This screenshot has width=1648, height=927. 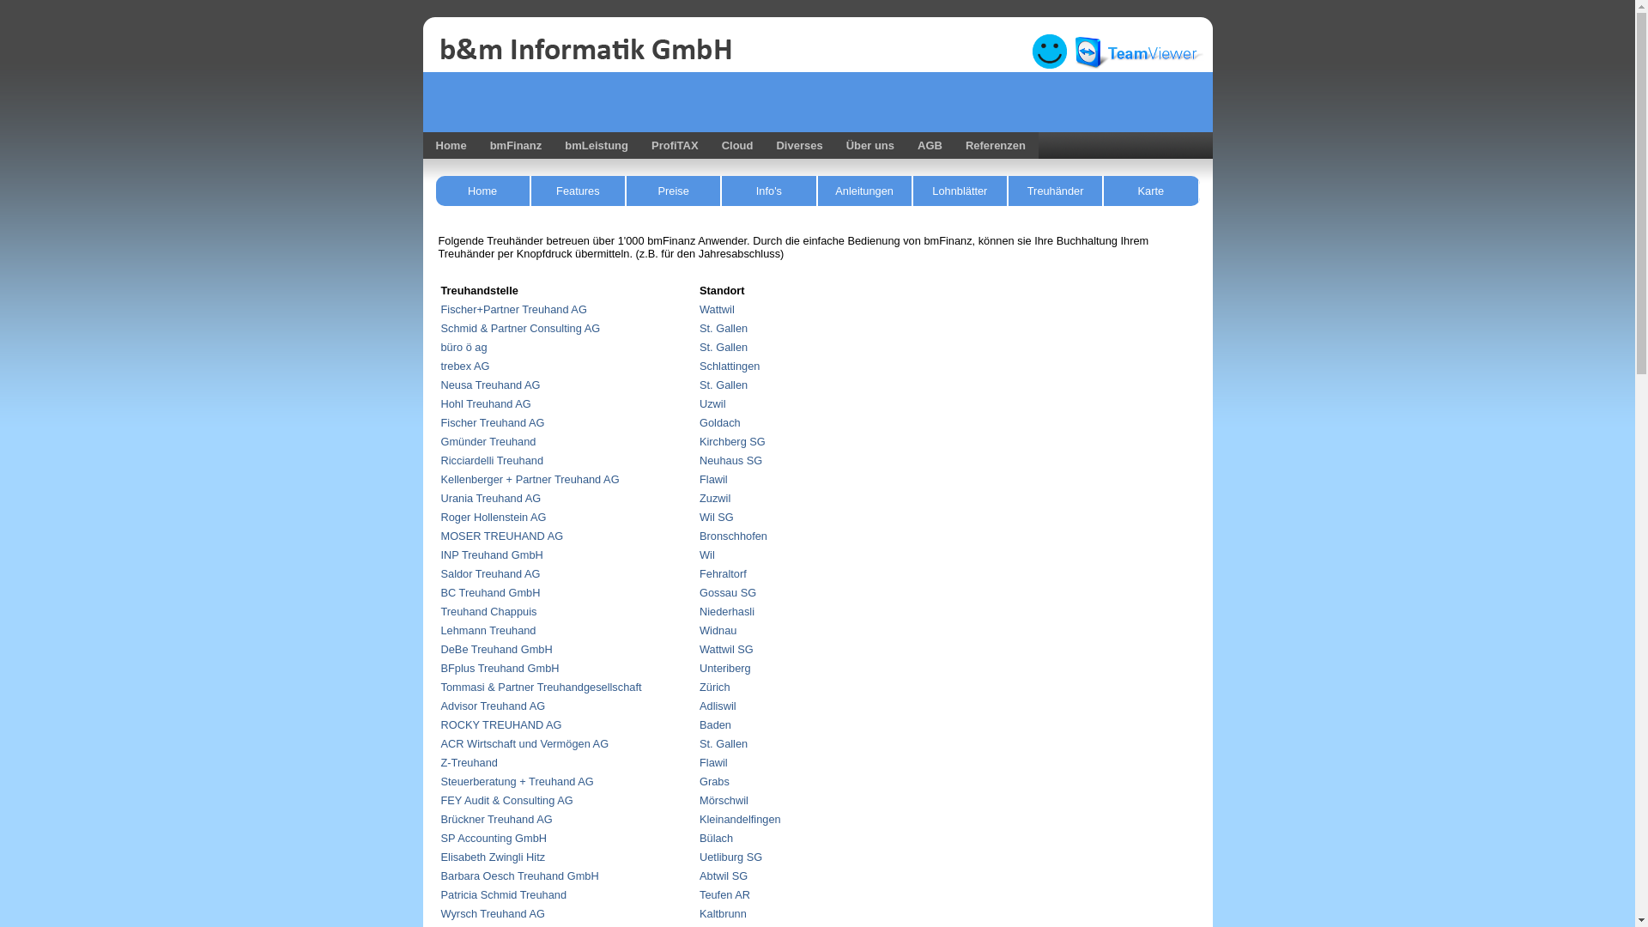 What do you see at coordinates (740, 819) in the screenshot?
I see `Kleinandelfingen` at bounding box center [740, 819].